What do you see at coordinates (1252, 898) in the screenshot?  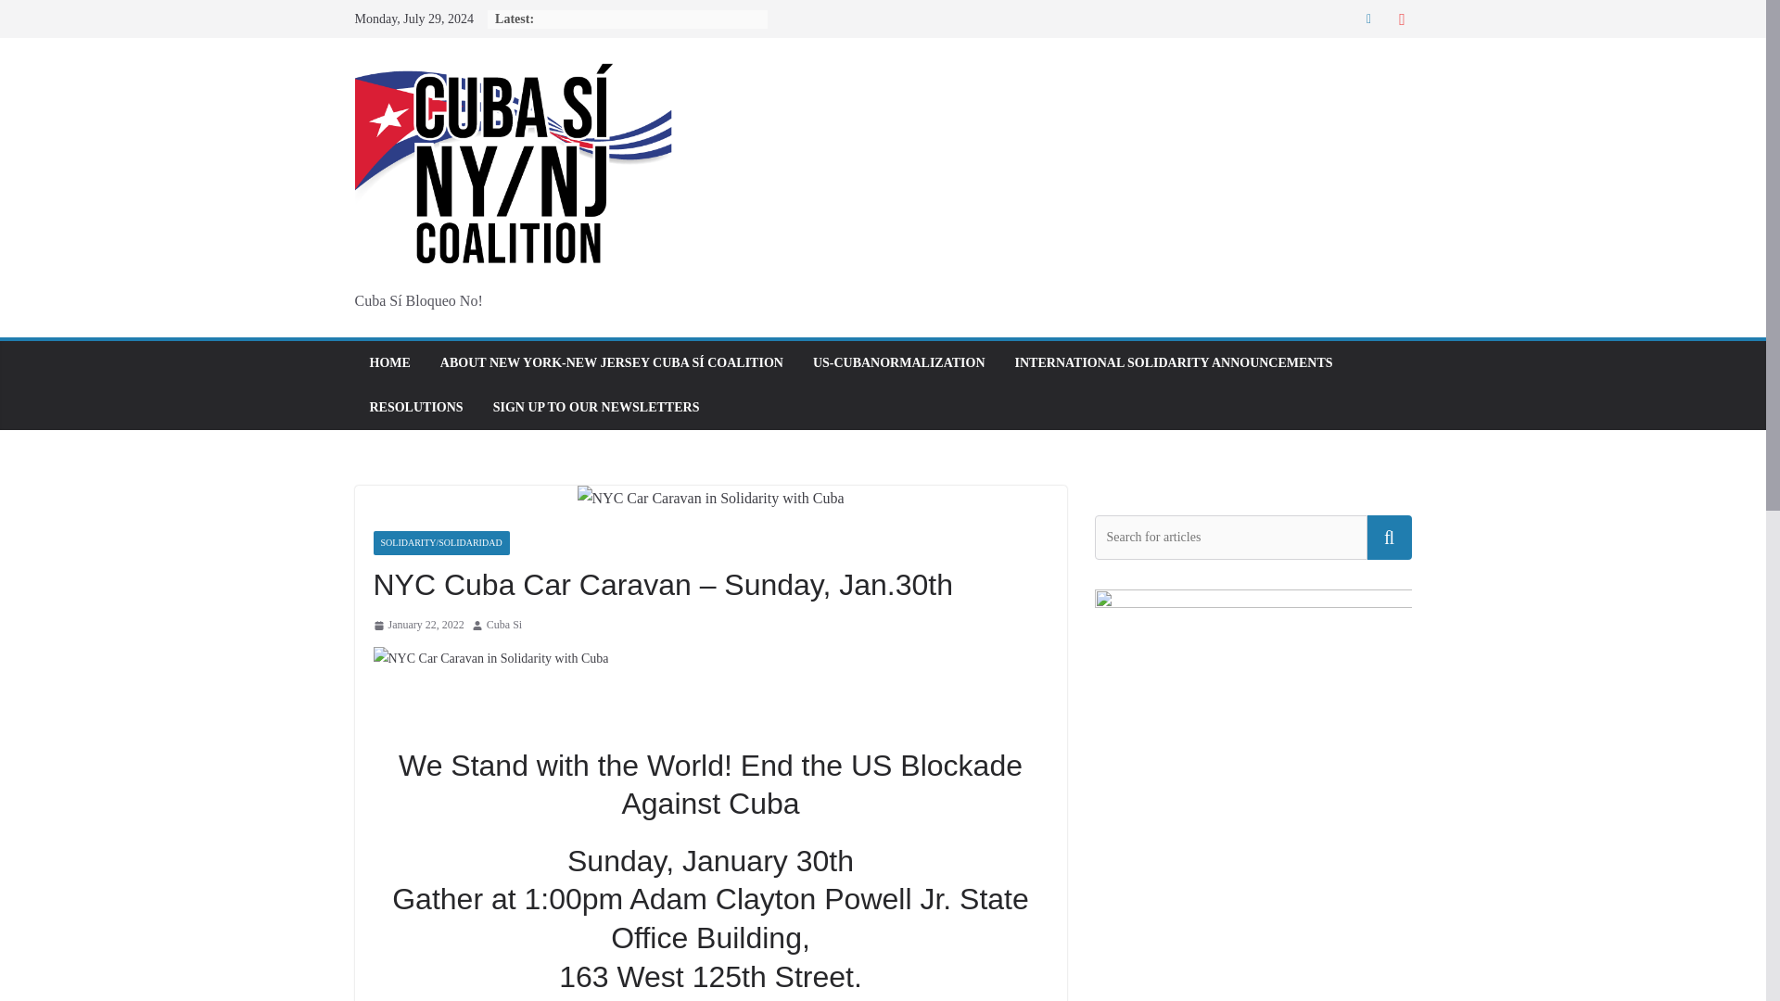 I see `Dare to Dream: Cuba's Latin American Medical School` at bounding box center [1252, 898].